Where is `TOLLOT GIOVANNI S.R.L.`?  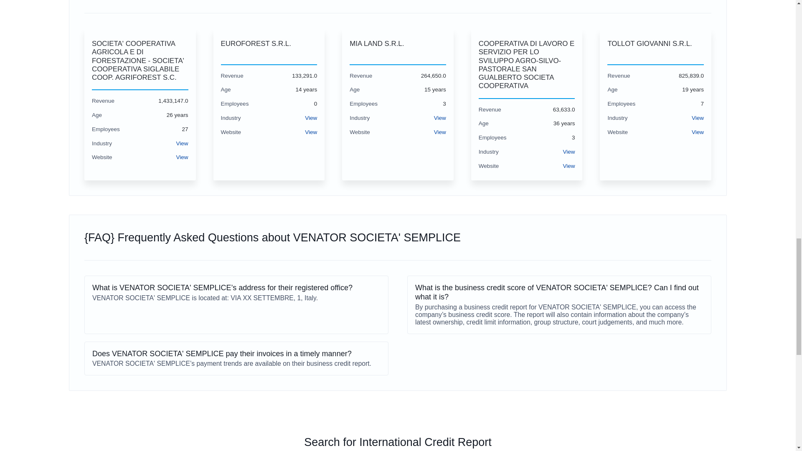
TOLLOT GIOVANNI S.R.L. is located at coordinates (655, 48).